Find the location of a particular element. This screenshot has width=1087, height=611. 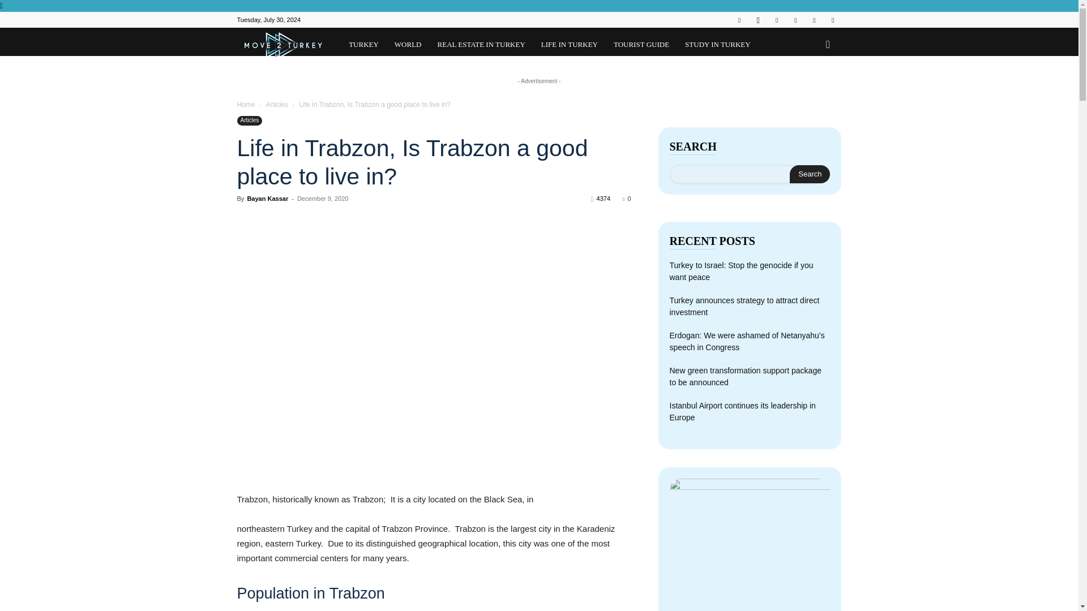

TURKEY is located at coordinates (363, 42).